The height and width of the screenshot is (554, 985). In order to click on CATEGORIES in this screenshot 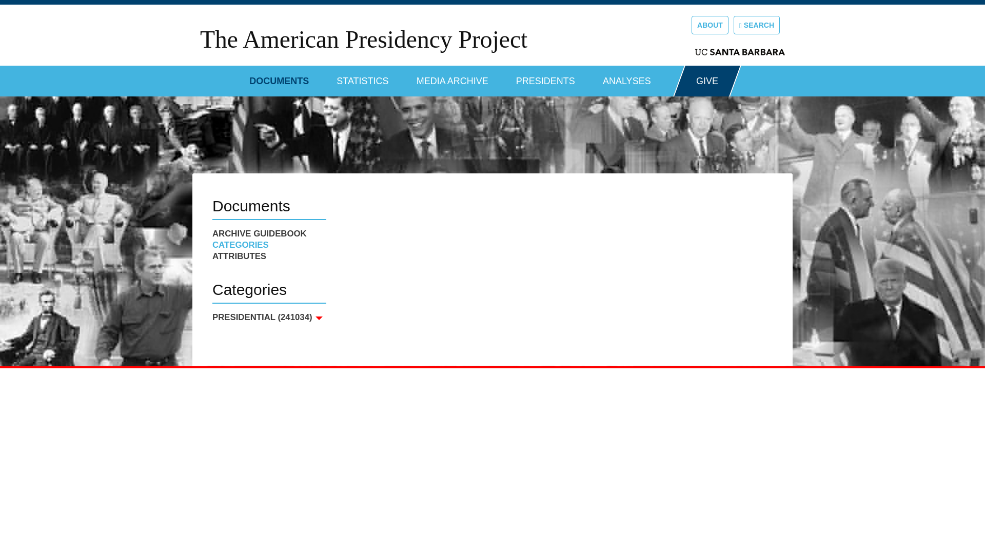, I will do `click(269, 245)`.